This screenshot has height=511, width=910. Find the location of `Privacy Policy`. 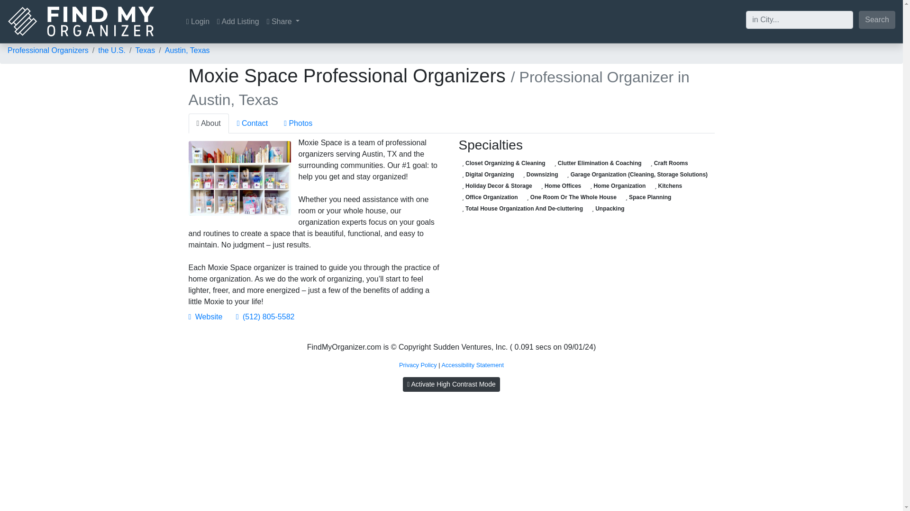

Privacy Policy is located at coordinates (418, 364).